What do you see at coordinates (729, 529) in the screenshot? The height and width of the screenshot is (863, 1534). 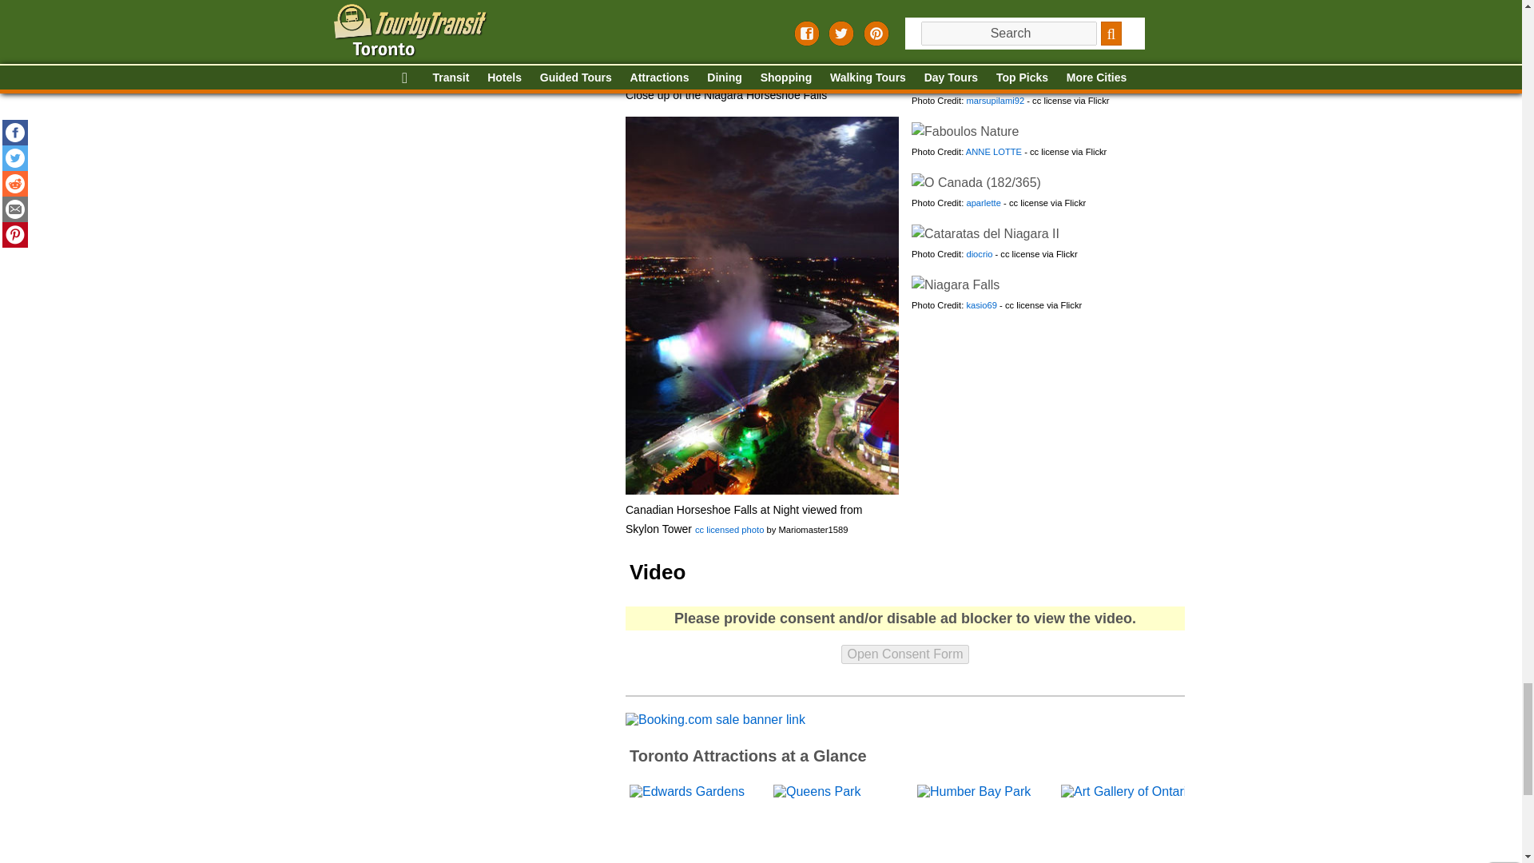 I see `cc licensed photo` at bounding box center [729, 529].